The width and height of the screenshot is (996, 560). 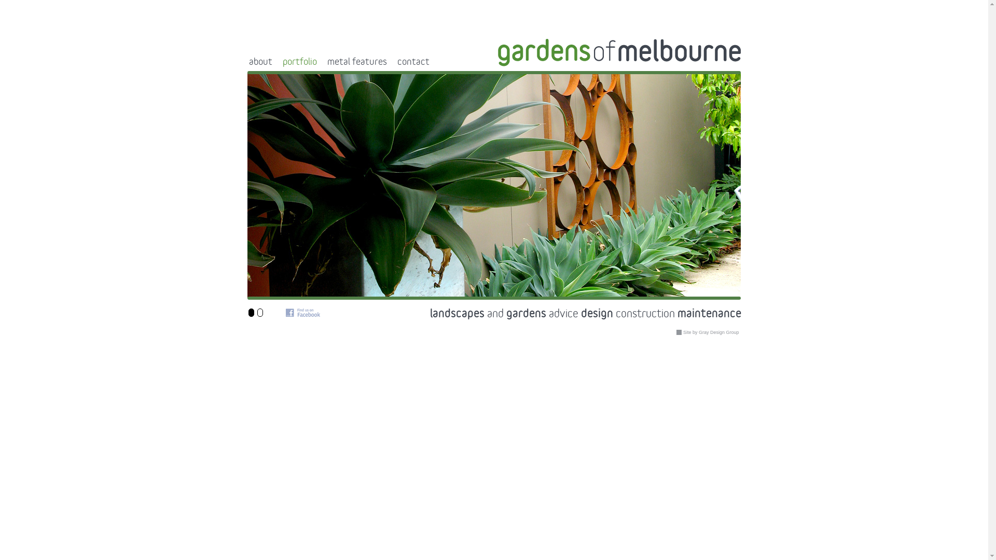 I want to click on Site by Gray Design Group, so click(x=709, y=332).